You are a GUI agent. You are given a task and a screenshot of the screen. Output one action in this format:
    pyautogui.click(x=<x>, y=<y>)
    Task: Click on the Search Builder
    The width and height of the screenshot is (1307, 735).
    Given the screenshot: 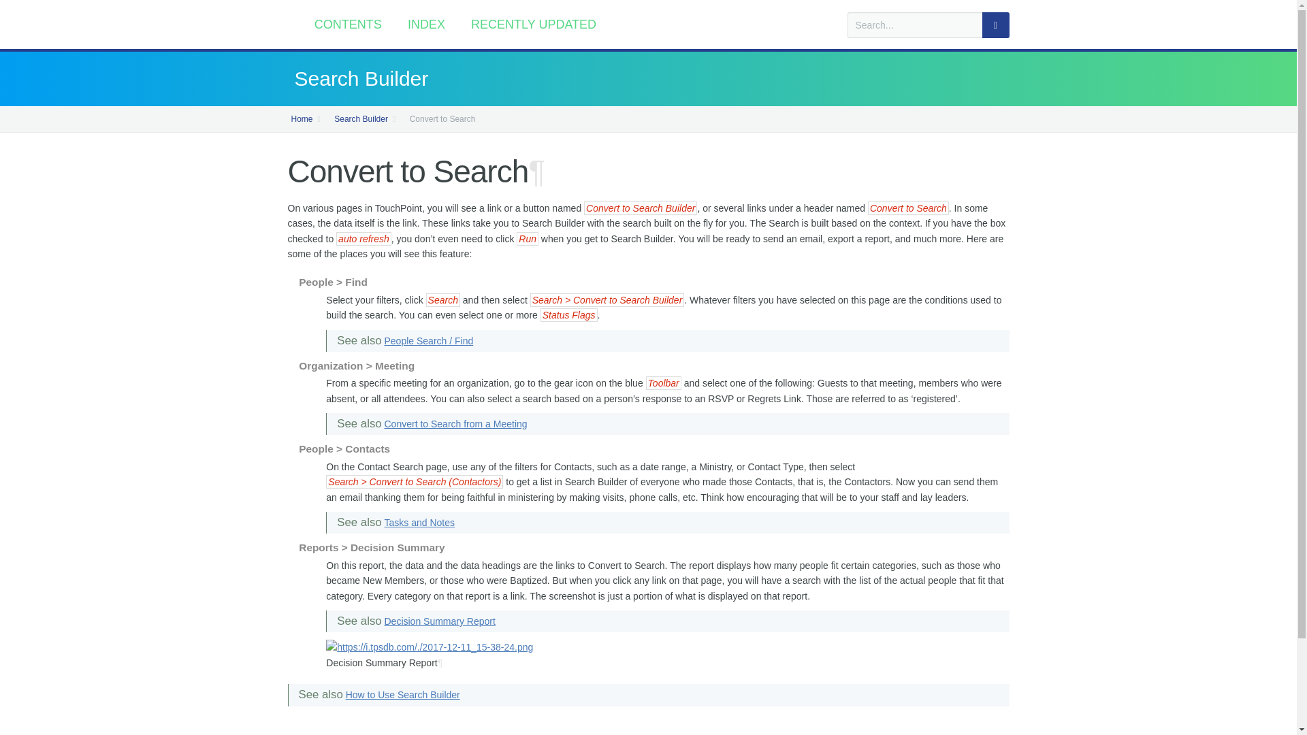 What is the action you would take?
    pyautogui.click(x=361, y=119)
    